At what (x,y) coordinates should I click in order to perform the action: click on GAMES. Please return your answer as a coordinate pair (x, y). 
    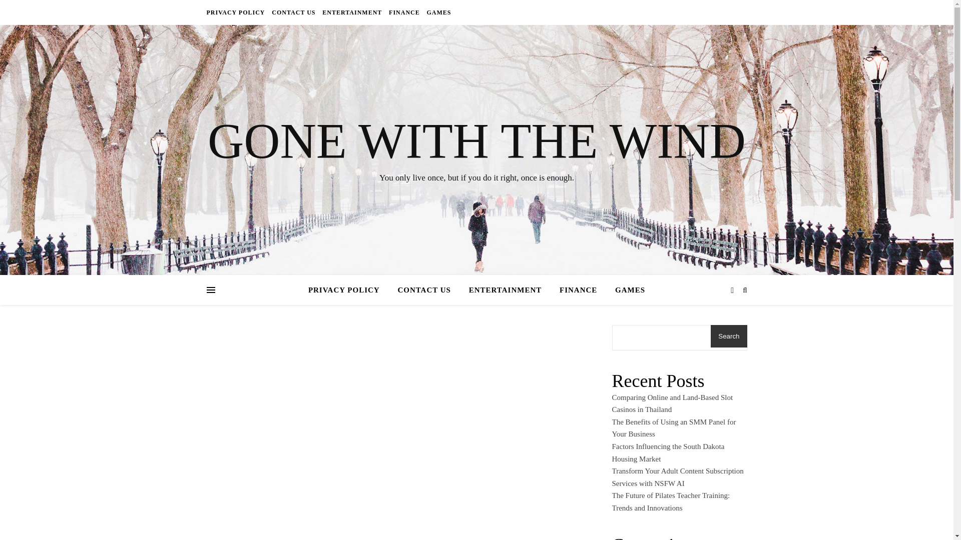
    Looking at the image, I should click on (626, 290).